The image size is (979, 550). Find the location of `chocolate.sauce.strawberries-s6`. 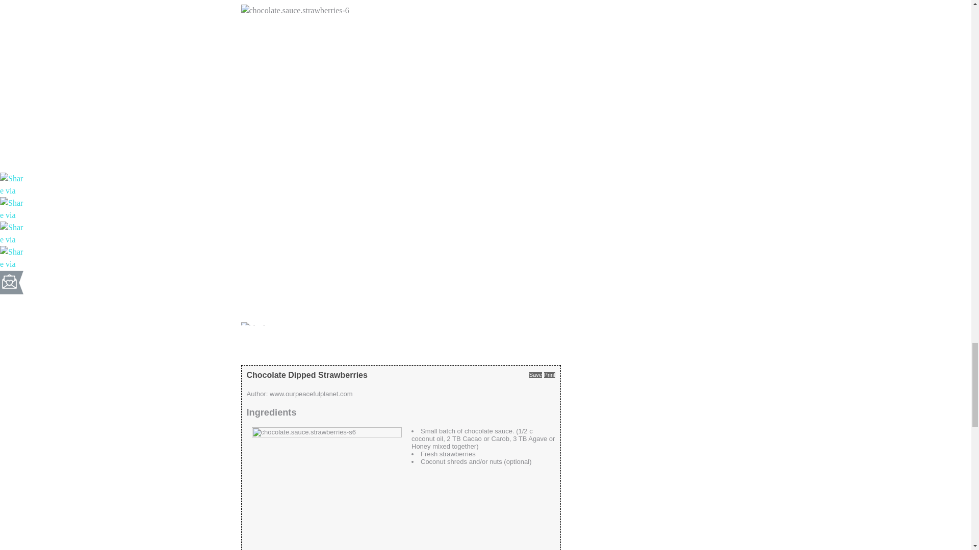

chocolate.sauce.strawberries-s6 is located at coordinates (326, 489).